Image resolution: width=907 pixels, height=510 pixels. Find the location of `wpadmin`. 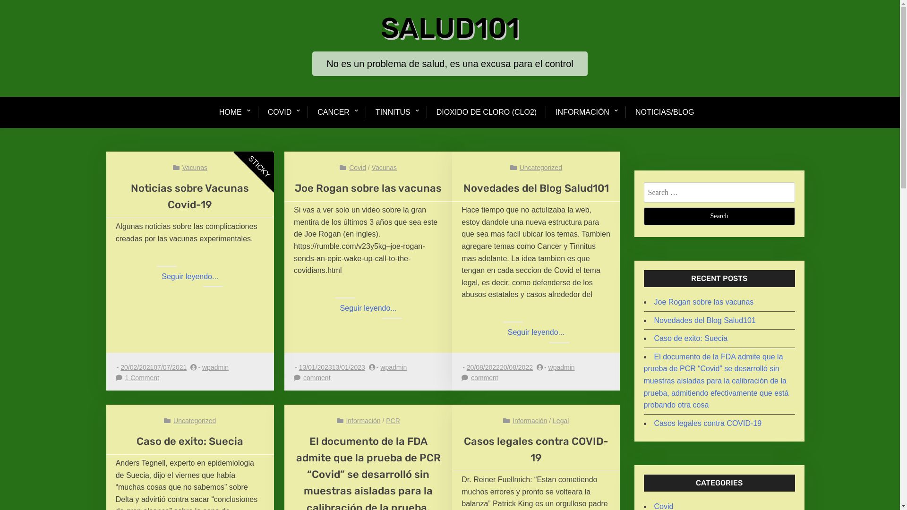

wpadmin is located at coordinates (215, 367).